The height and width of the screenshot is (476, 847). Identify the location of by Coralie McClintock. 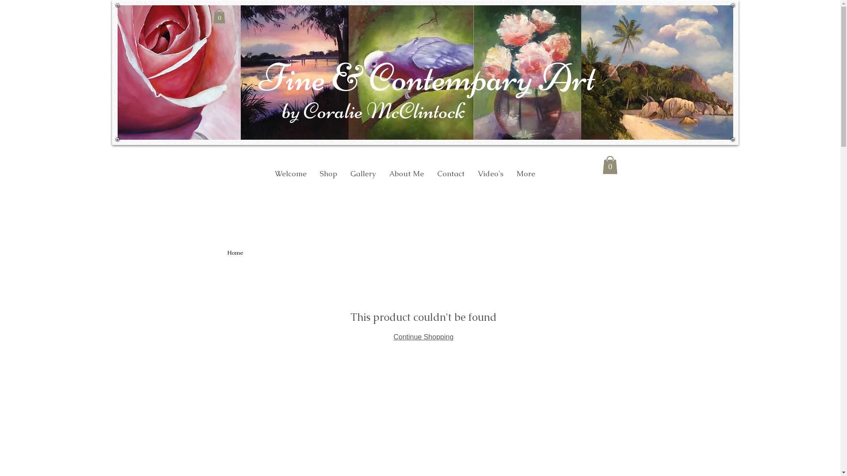
(373, 111).